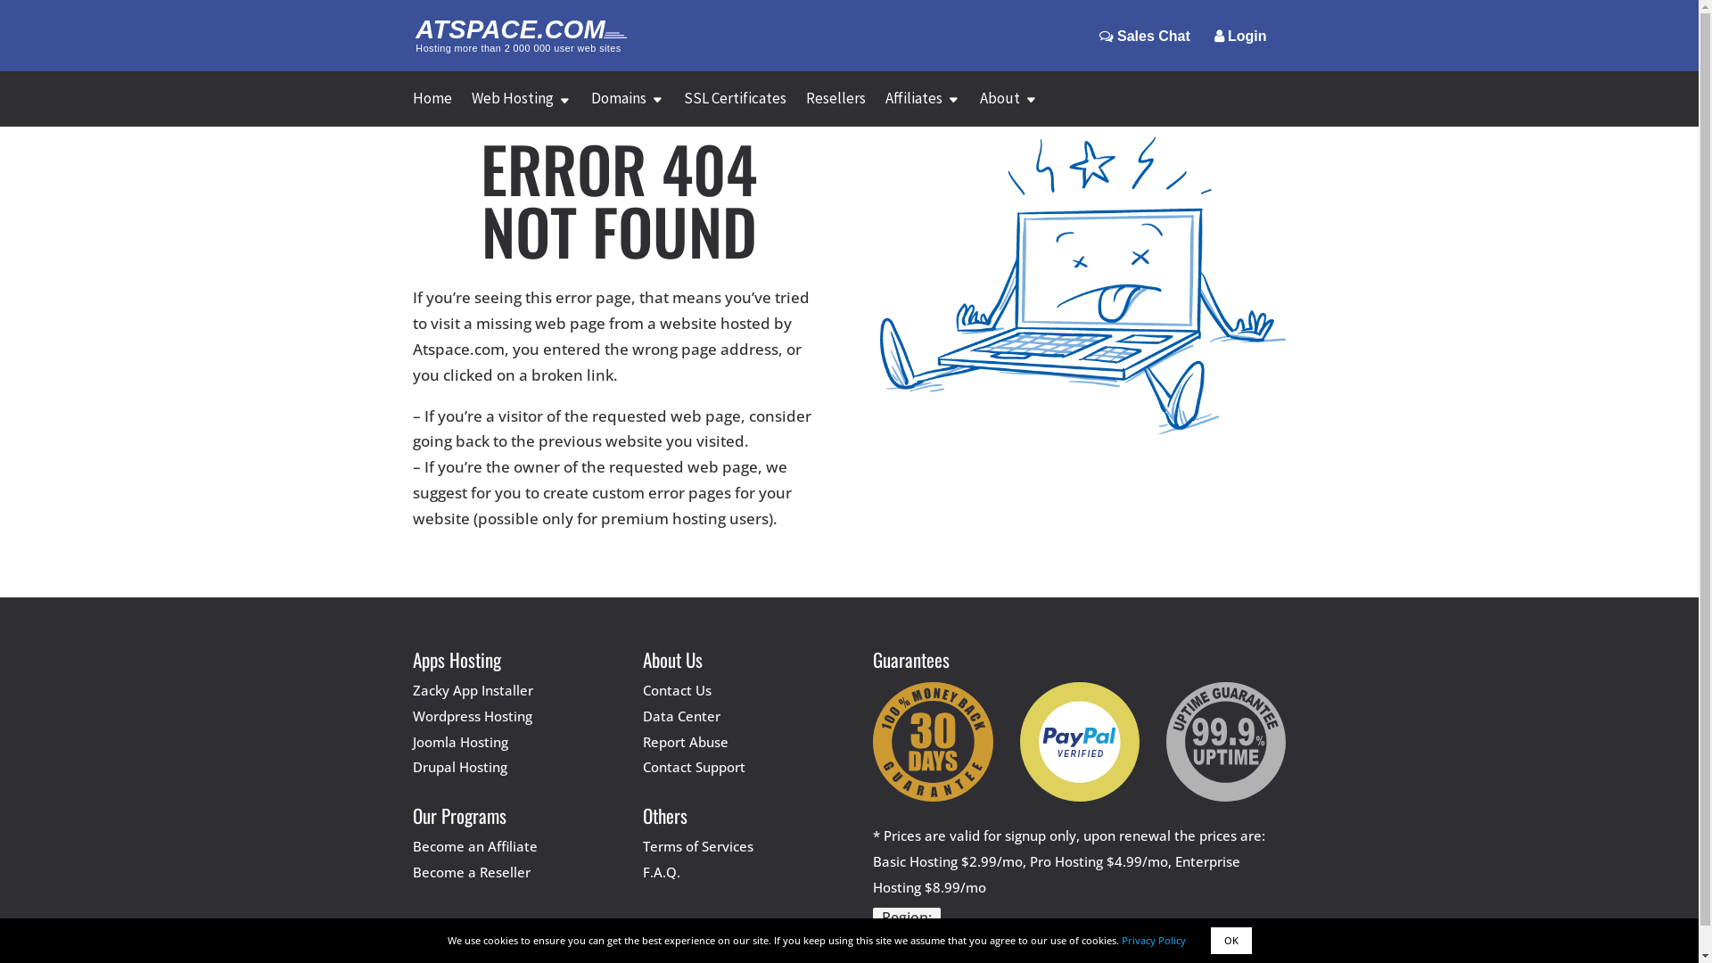  What do you see at coordinates (1008, 109) in the screenshot?
I see `About` at bounding box center [1008, 109].